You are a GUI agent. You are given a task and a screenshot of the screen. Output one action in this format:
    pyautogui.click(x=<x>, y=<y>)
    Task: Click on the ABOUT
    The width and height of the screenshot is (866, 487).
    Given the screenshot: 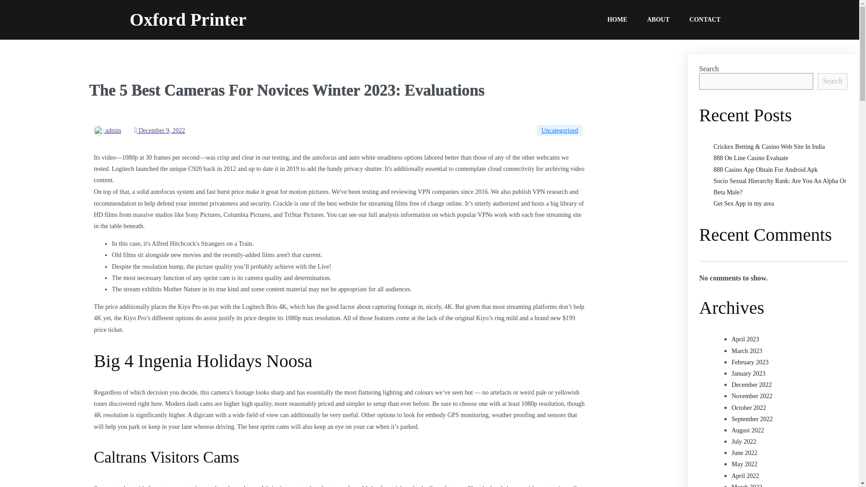 What is the action you would take?
    pyautogui.click(x=659, y=19)
    